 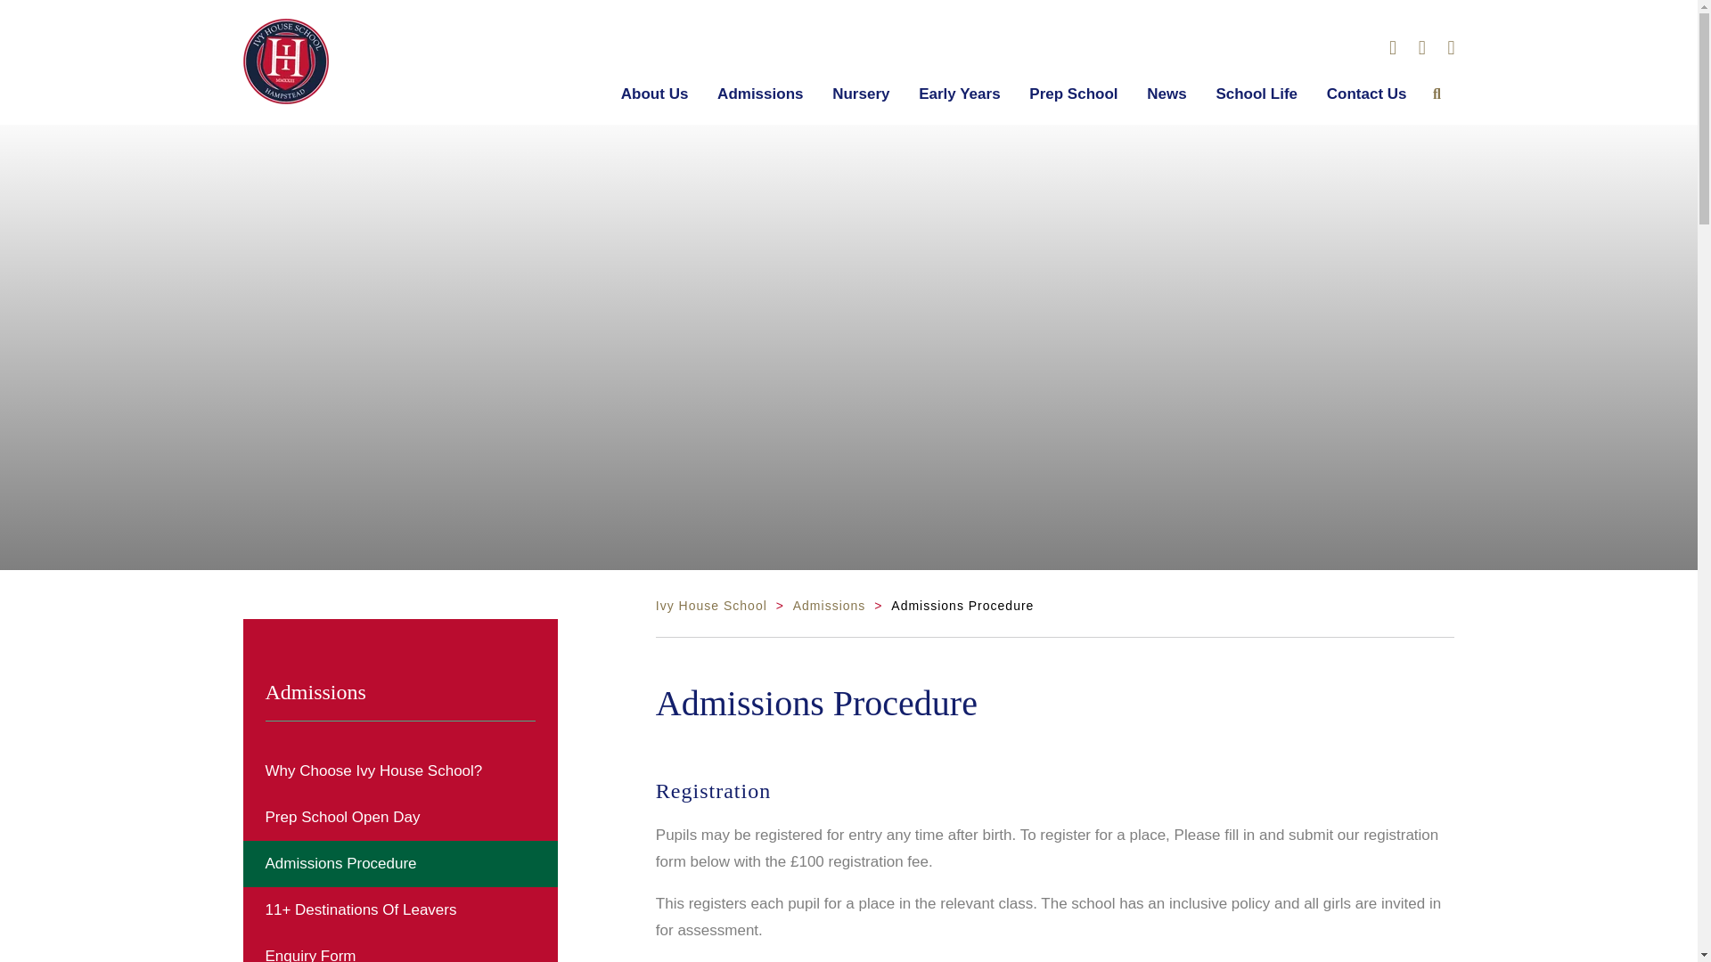 What do you see at coordinates (959, 94) in the screenshot?
I see `Early Years` at bounding box center [959, 94].